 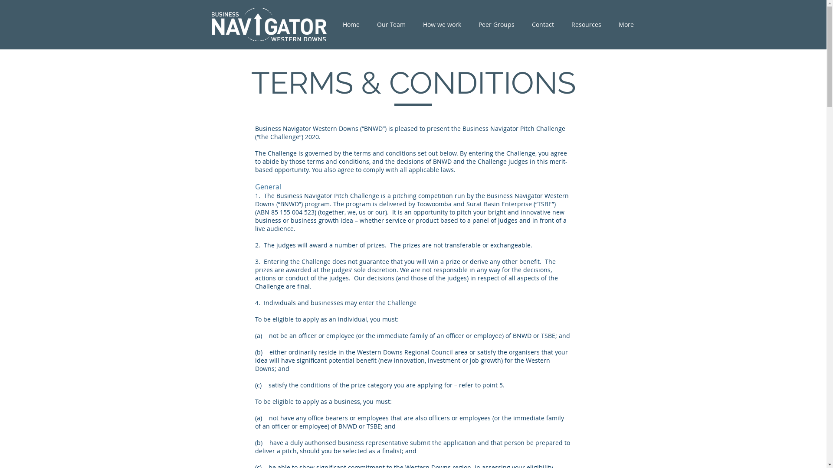 I want to click on Our Team, so click(x=391, y=25).